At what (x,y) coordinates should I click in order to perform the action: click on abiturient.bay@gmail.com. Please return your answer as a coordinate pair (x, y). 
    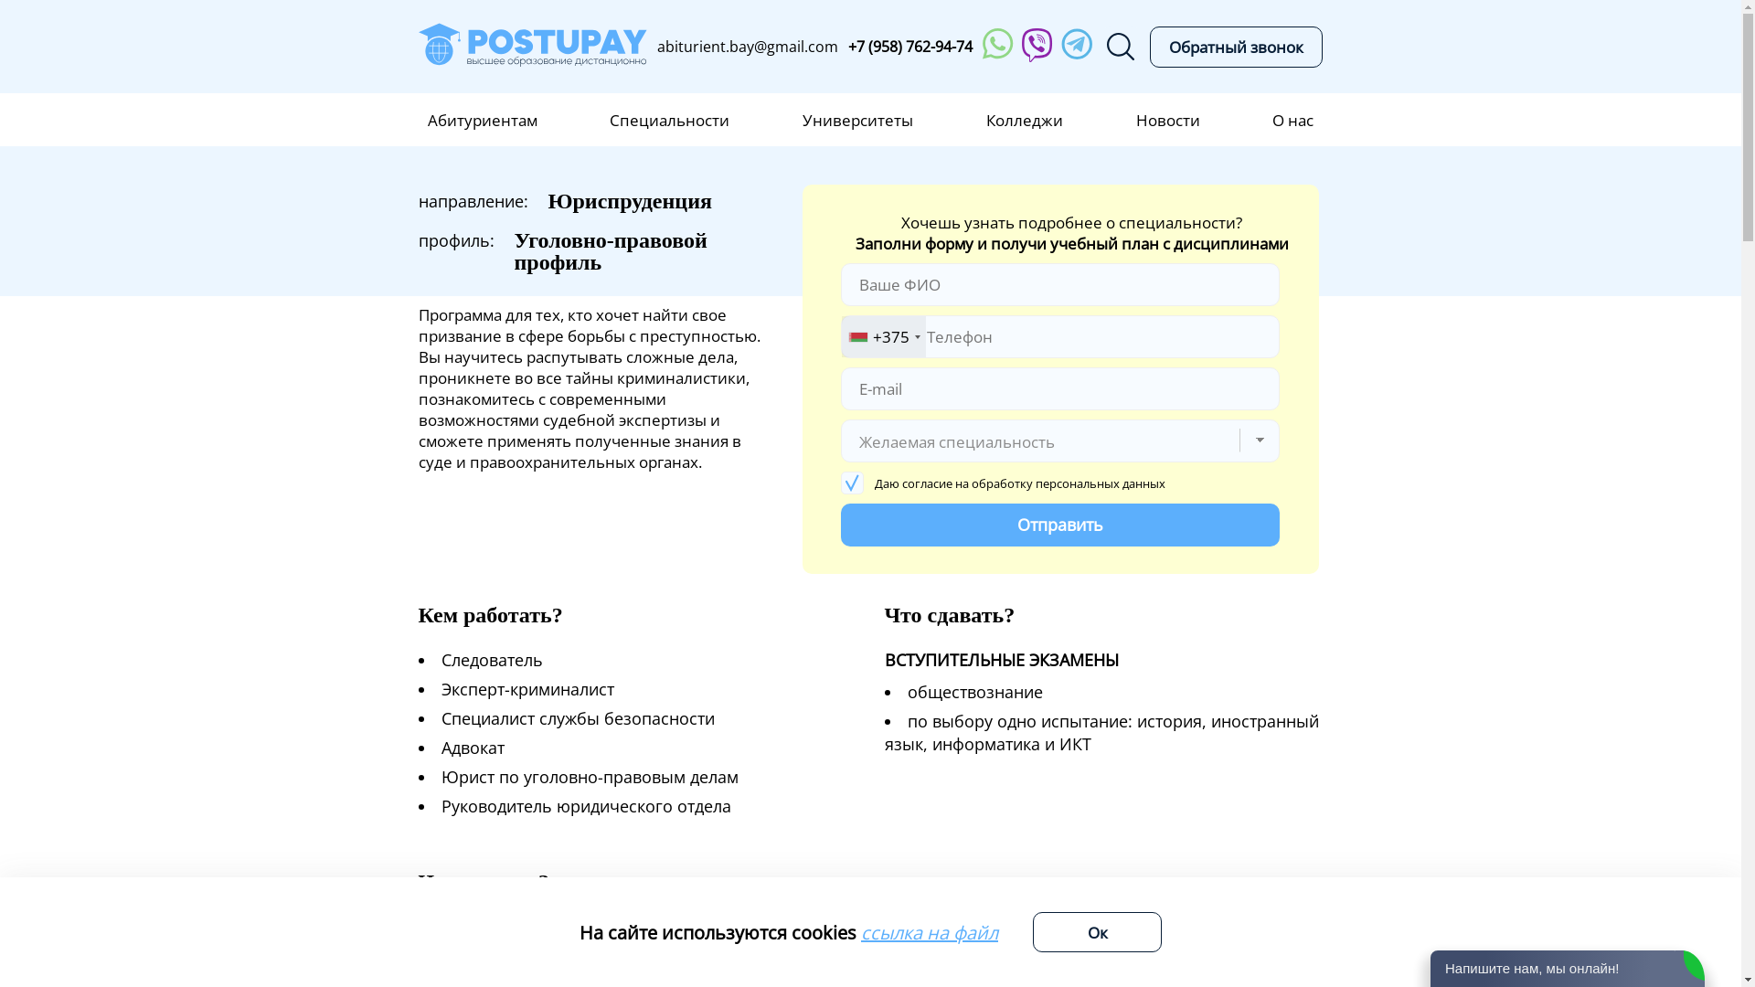
    Looking at the image, I should click on (748, 47).